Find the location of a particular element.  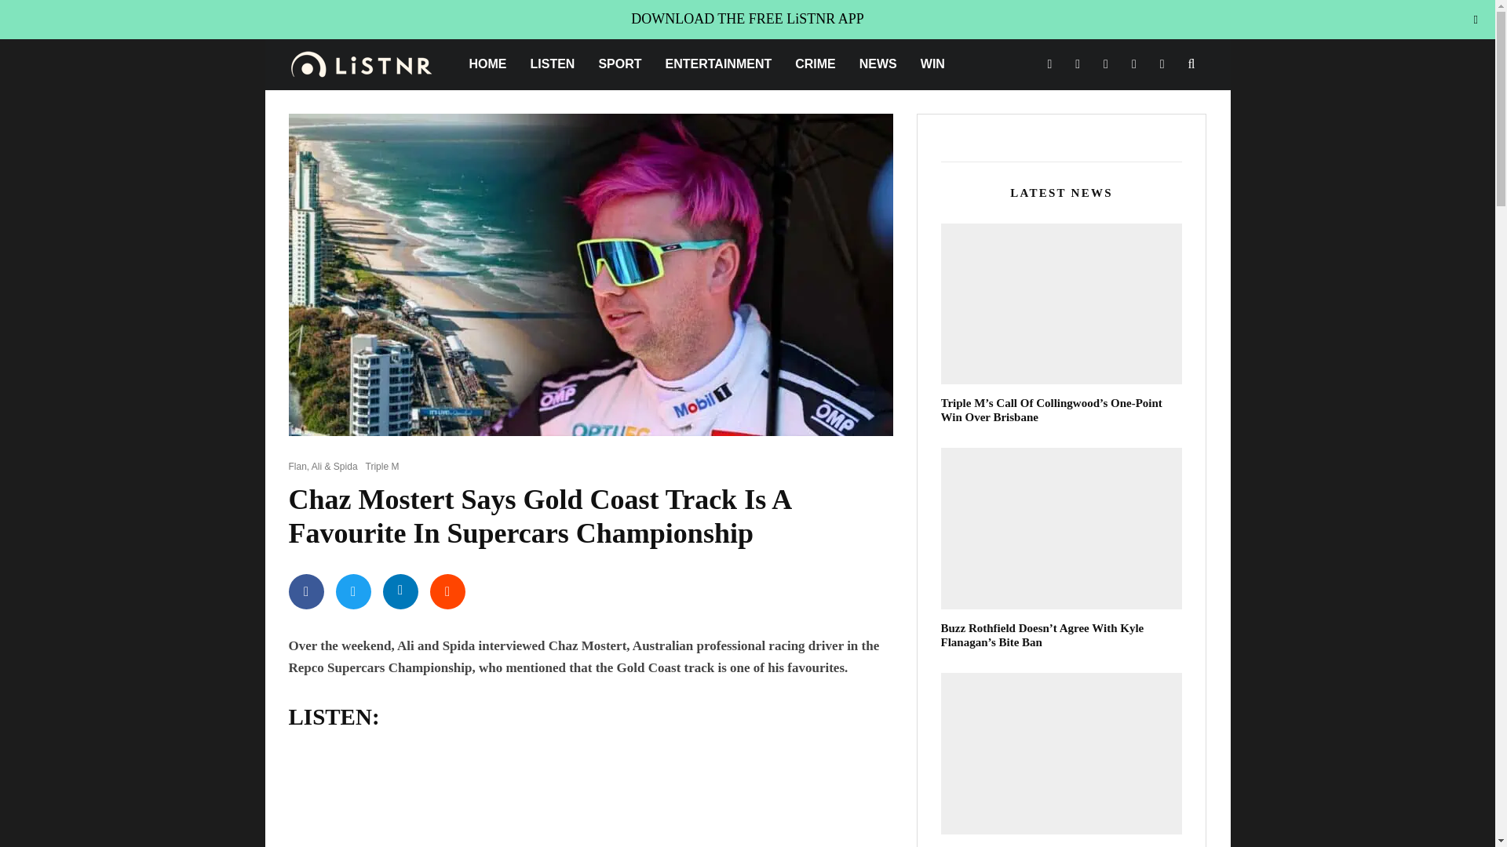

DOWNLOAD THE FREE LiSTNR APP is located at coordinates (747, 19).